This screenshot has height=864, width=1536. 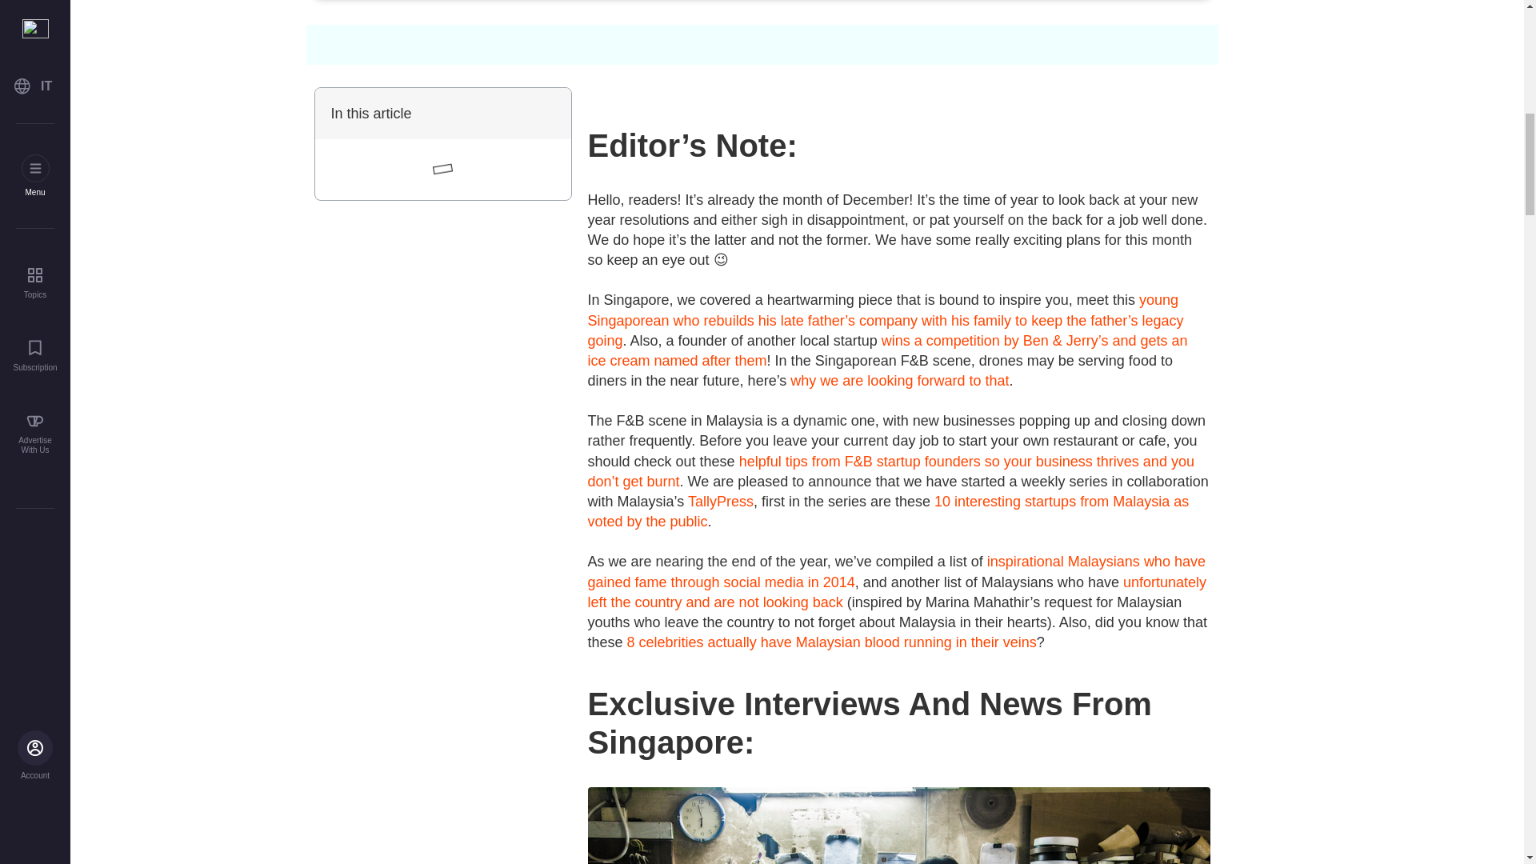 I want to click on unfortunately left the country and are not looking back, so click(x=896, y=592).